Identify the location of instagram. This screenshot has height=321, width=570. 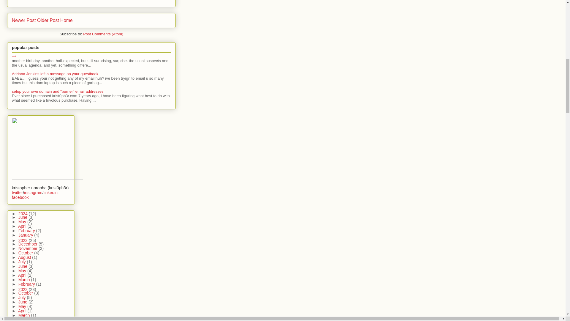
(33, 193).